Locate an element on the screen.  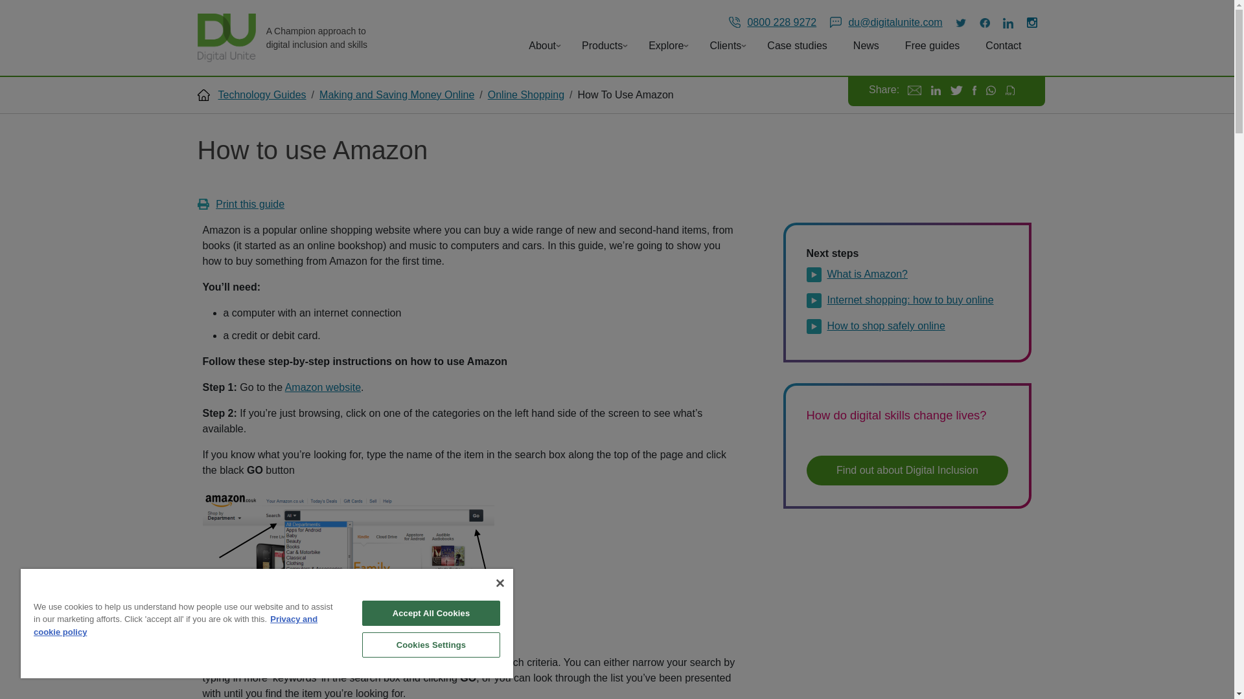
0800 228 9272 is located at coordinates (773, 22).